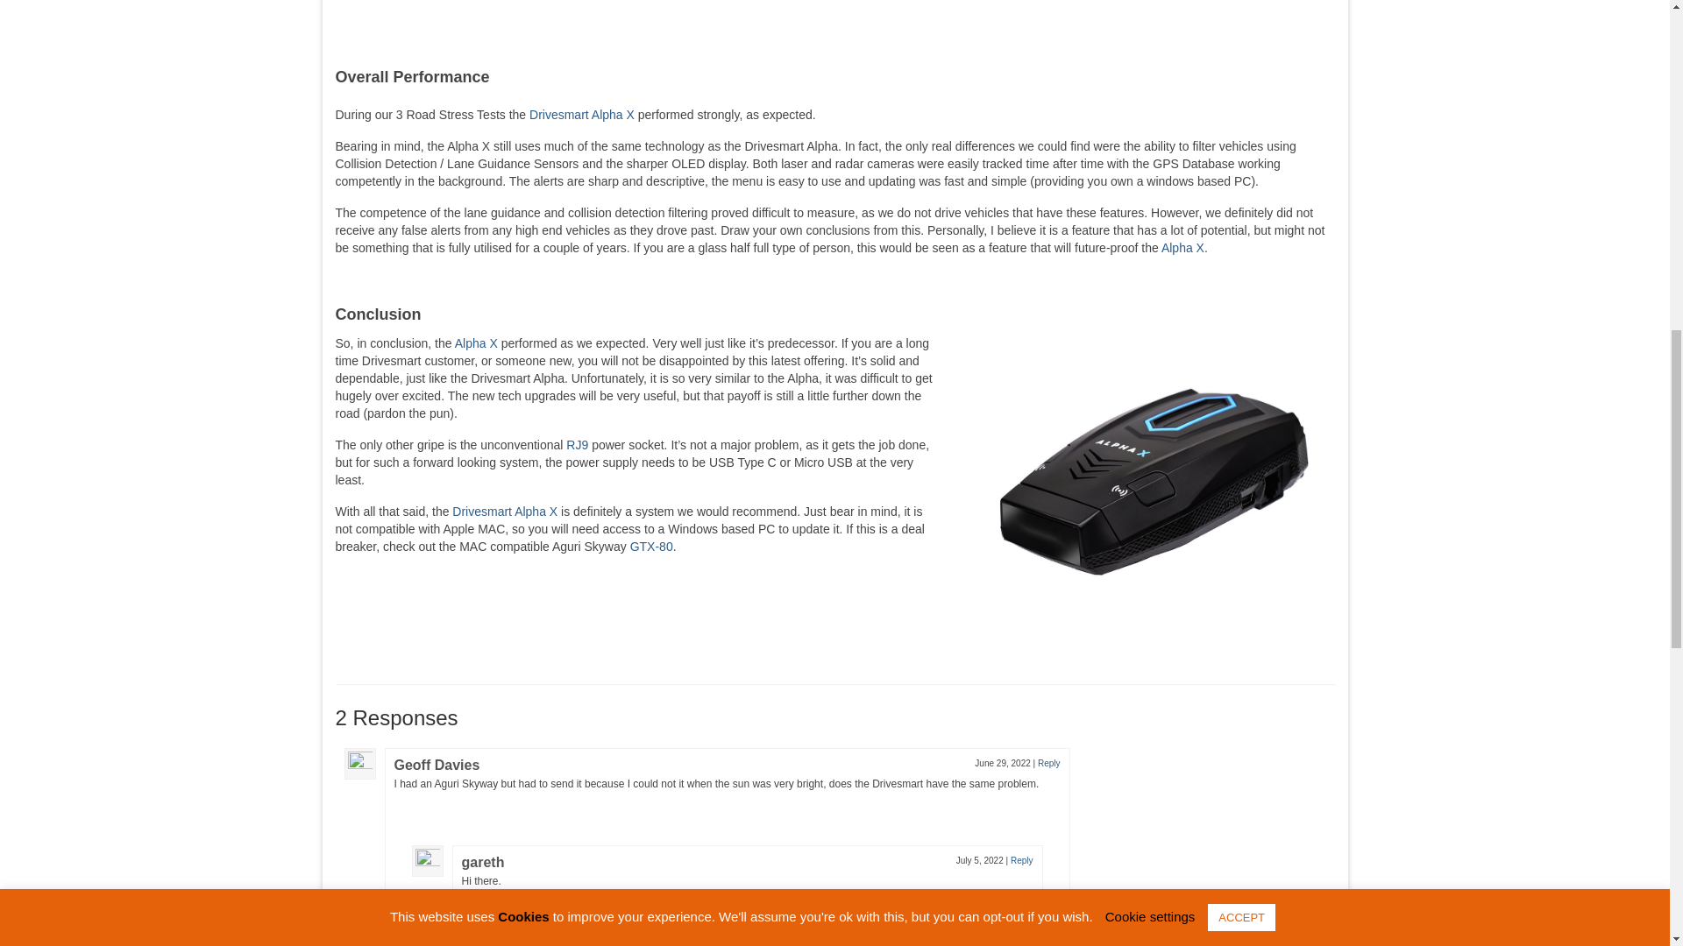  I want to click on Reply, so click(1048, 763).